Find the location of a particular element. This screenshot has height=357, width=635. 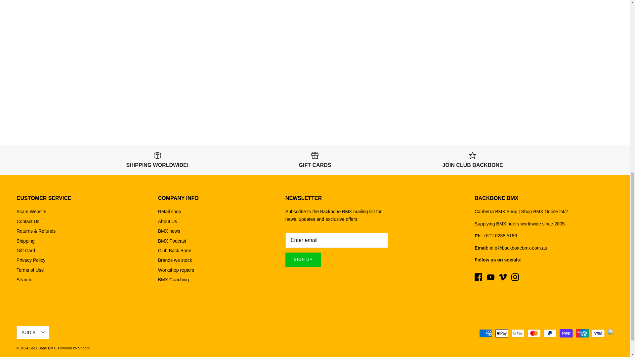

Google Pay is located at coordinates (518, 333).